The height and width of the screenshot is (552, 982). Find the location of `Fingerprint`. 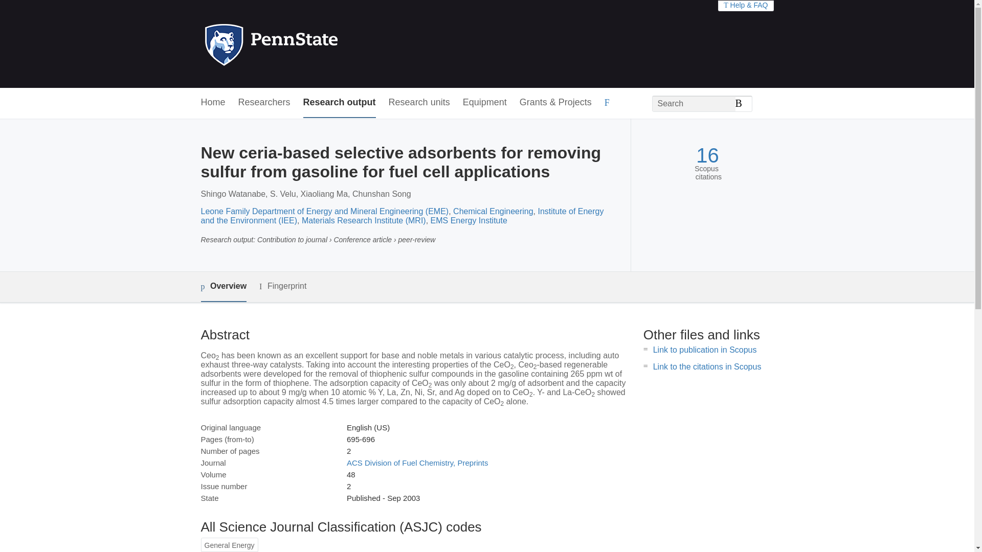

Fingerprint is located at coordinates (282, 286).